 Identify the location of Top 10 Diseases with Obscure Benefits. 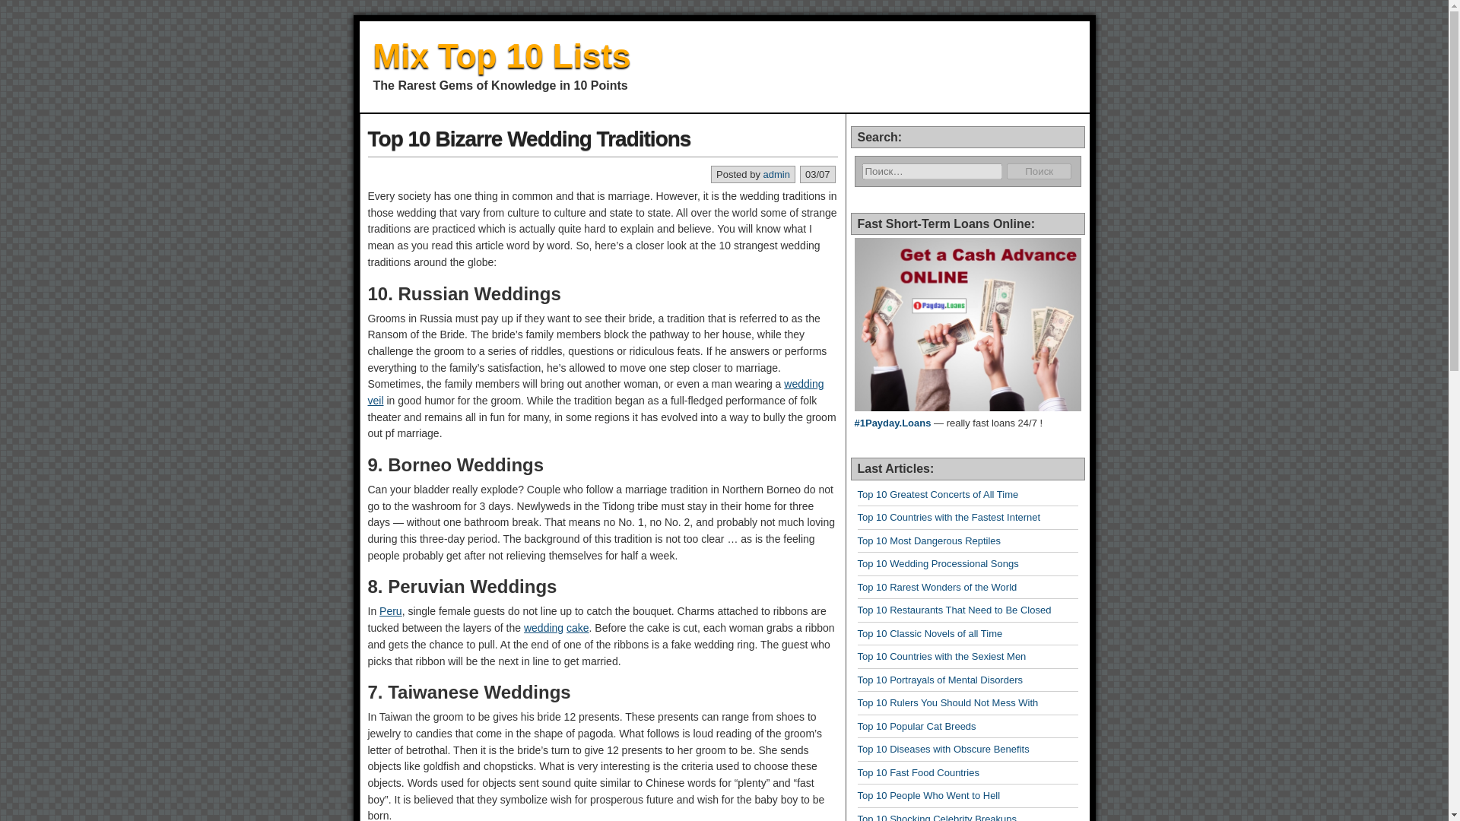
(943, 749).